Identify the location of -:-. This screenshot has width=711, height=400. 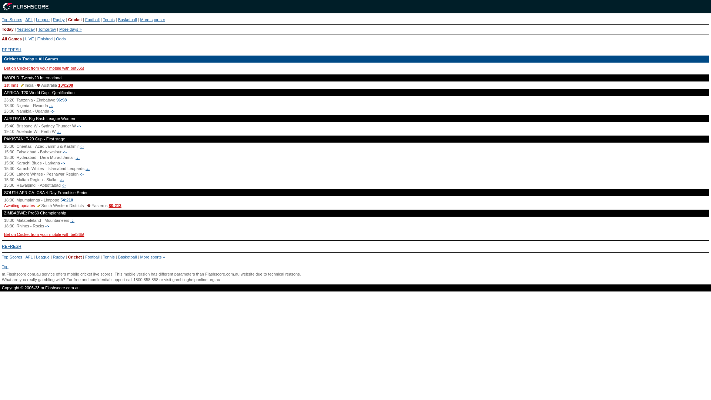
(73, 220).